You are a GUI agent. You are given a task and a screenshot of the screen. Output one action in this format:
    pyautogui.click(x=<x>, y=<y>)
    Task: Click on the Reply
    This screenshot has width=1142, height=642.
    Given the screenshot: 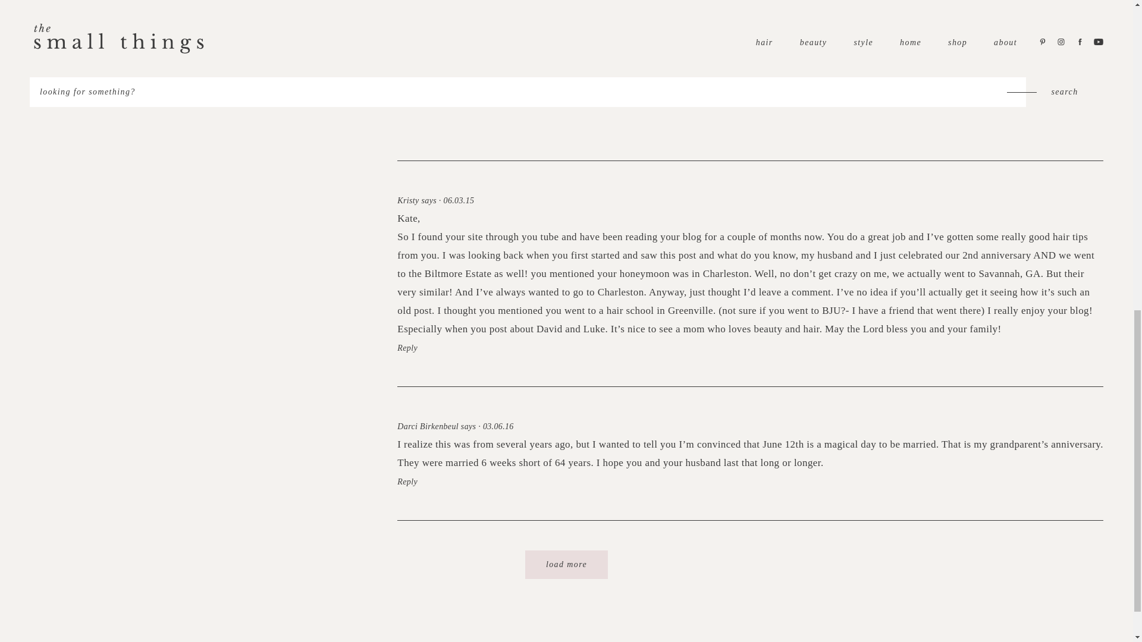 What is the action you would take?
    pyautogui.click(x=407, y=481)
    